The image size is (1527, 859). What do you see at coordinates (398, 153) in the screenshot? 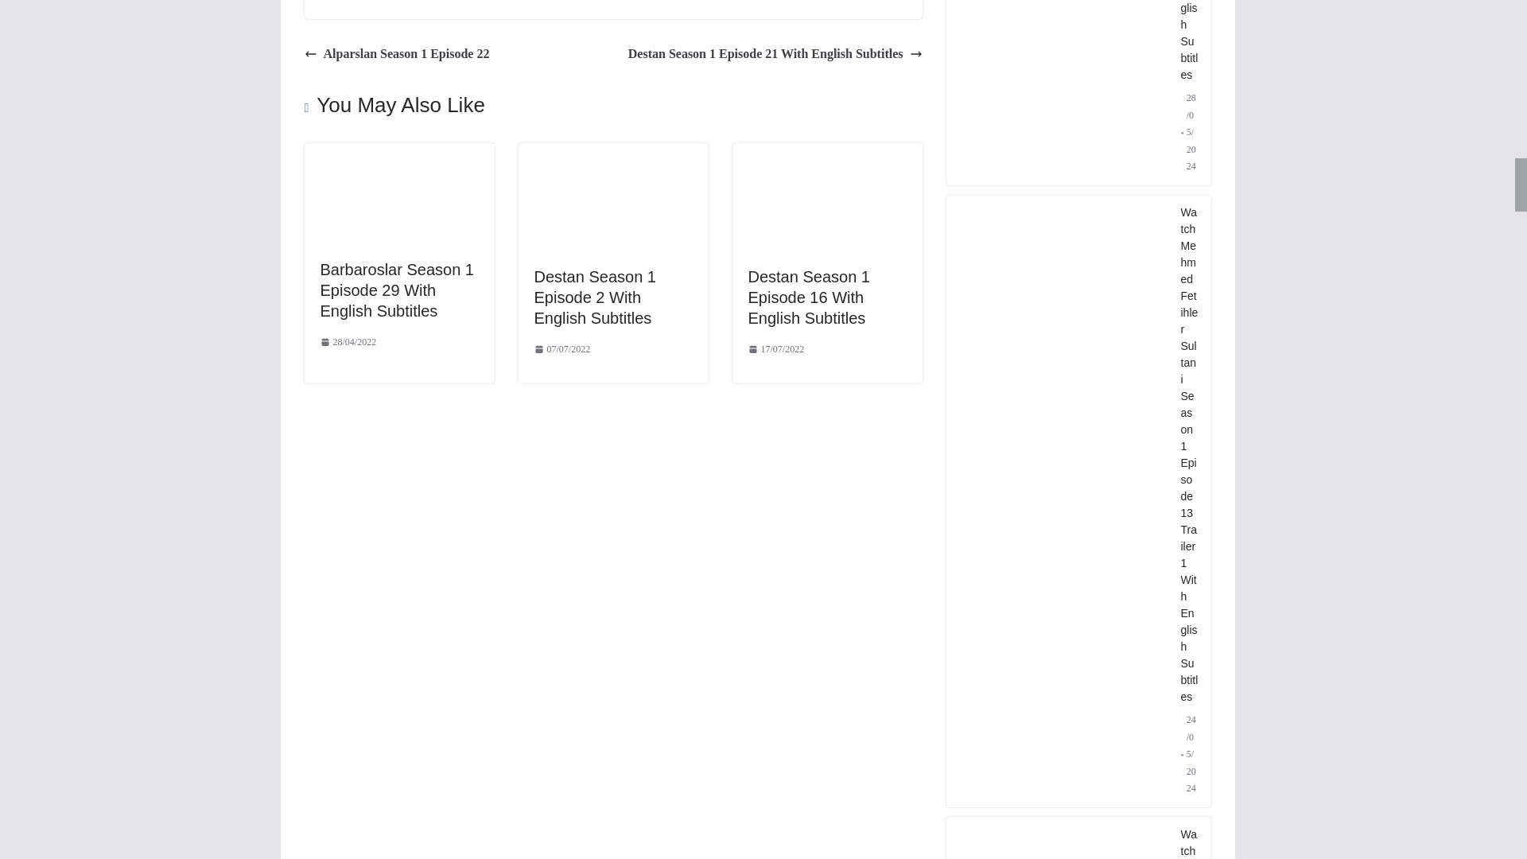
I see `Barbaroslar Season 1 Episode 29 With English Subtitles` at bounding box center [398, 153].